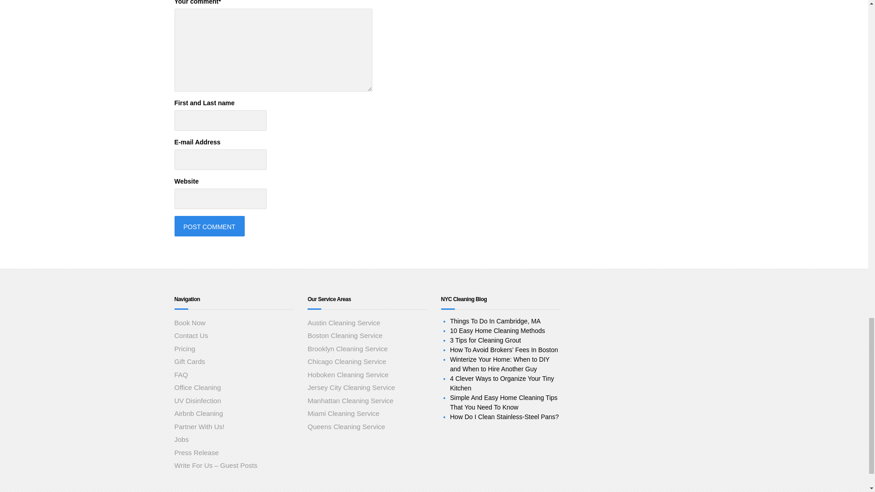 The width and height of the screenshot is (875, 492). Describe the element at coordinates (209, 226) in the screenshot. I see `Post Comment` at that location.